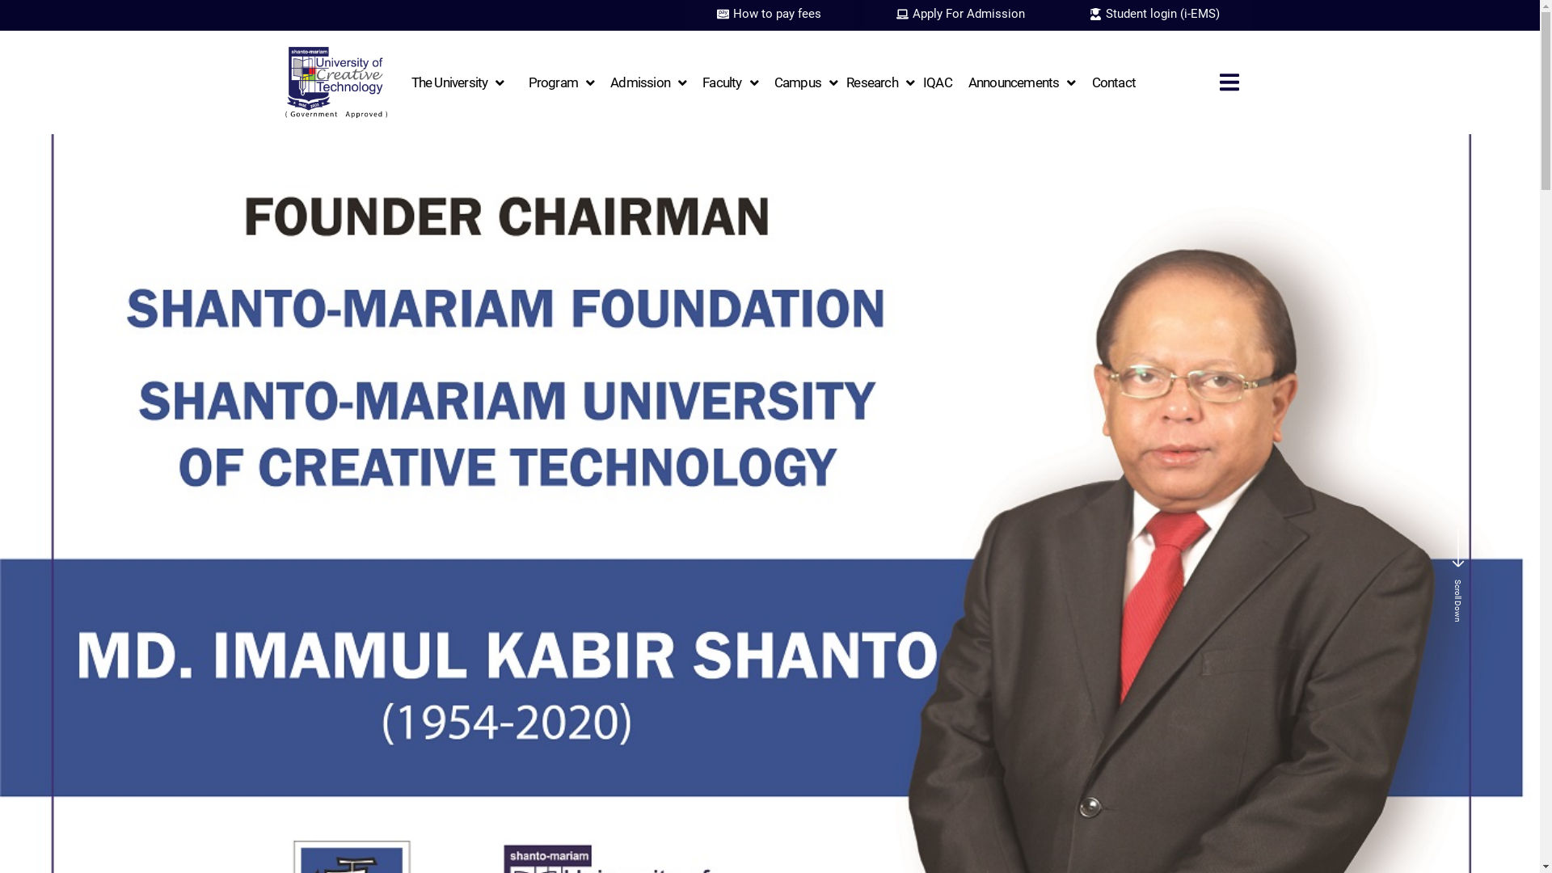 The image size is (1552, 873). What do you see at coordinates (938, 82) in the screenshot?
I see `IQAC` at bounding box center [938, 82].